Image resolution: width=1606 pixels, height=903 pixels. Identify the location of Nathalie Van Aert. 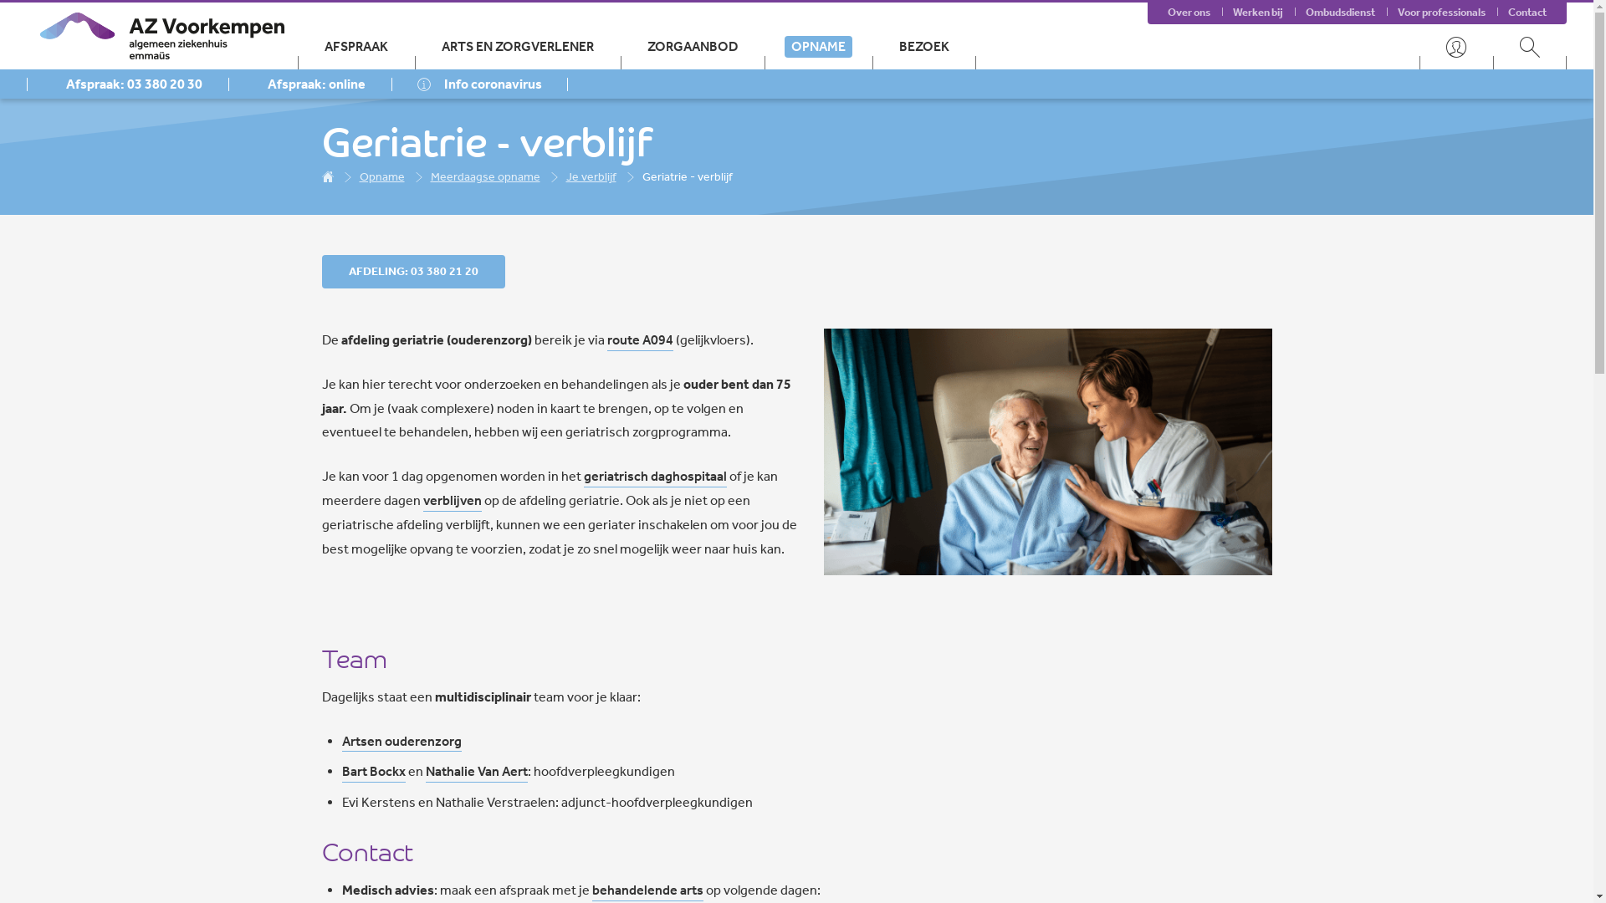
(476, 773).